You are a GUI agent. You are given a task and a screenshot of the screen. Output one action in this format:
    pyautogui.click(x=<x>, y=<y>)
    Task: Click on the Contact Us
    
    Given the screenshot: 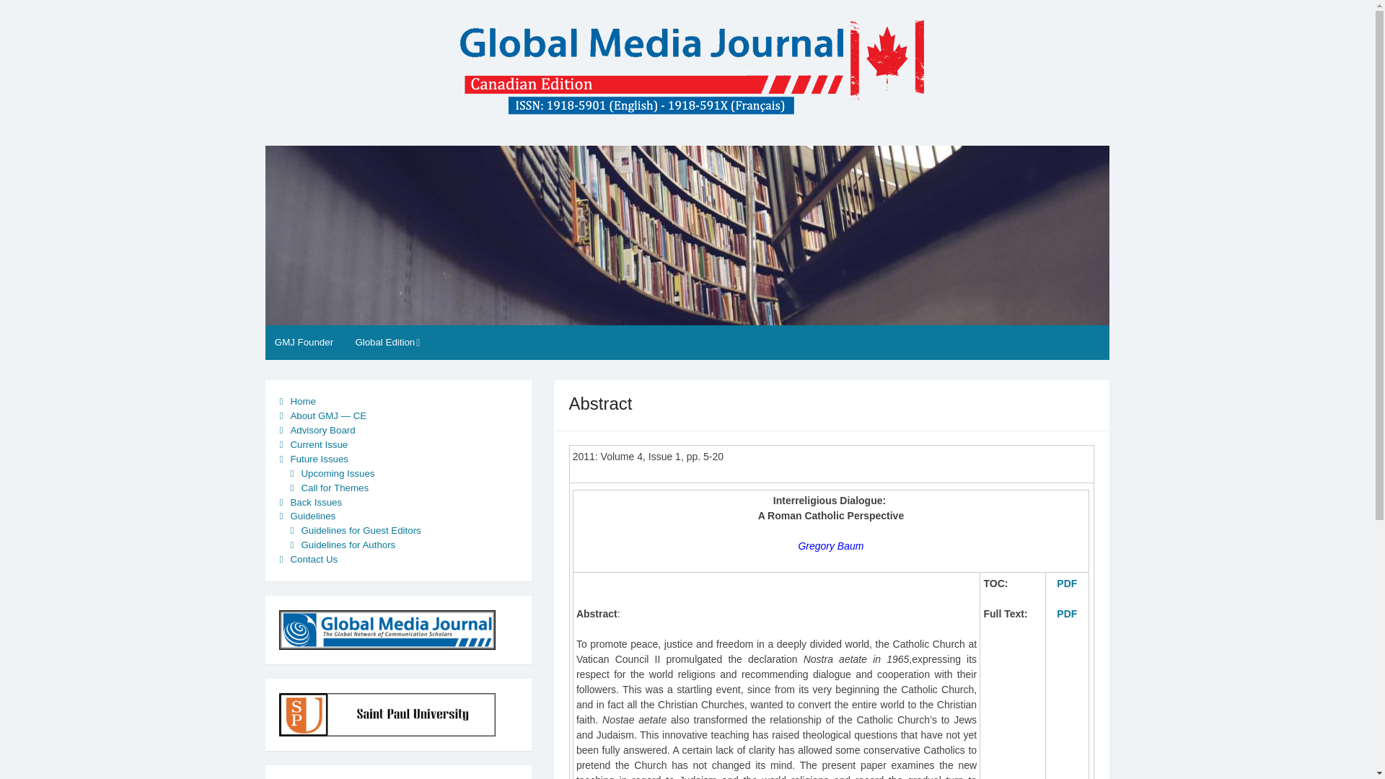 What is the action you would take?
    pyautogui.click(x=313, y=559)
    